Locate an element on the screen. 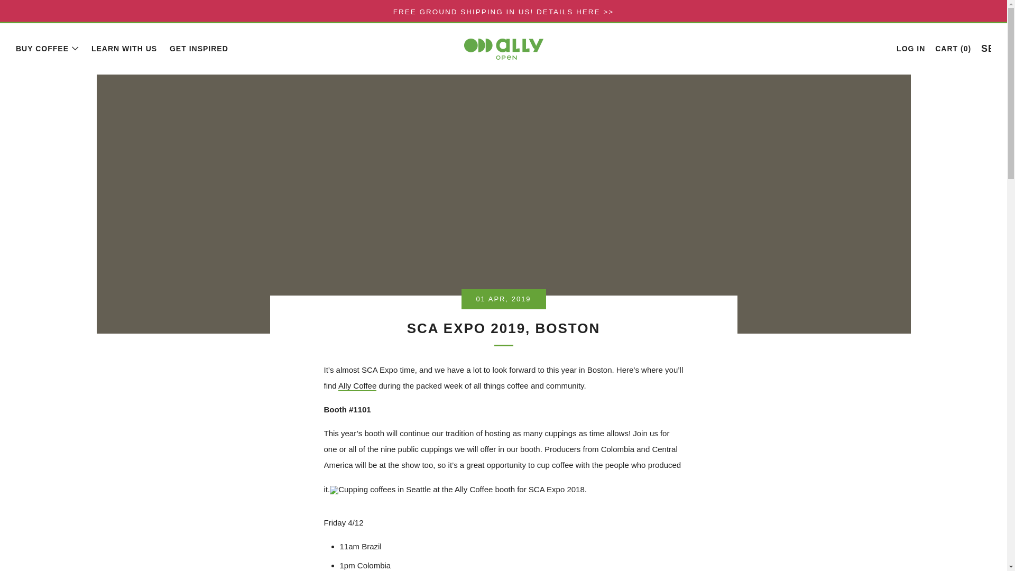 The image size is (1015, 571). LEARN WITH US is located at coordinates (124, 49).